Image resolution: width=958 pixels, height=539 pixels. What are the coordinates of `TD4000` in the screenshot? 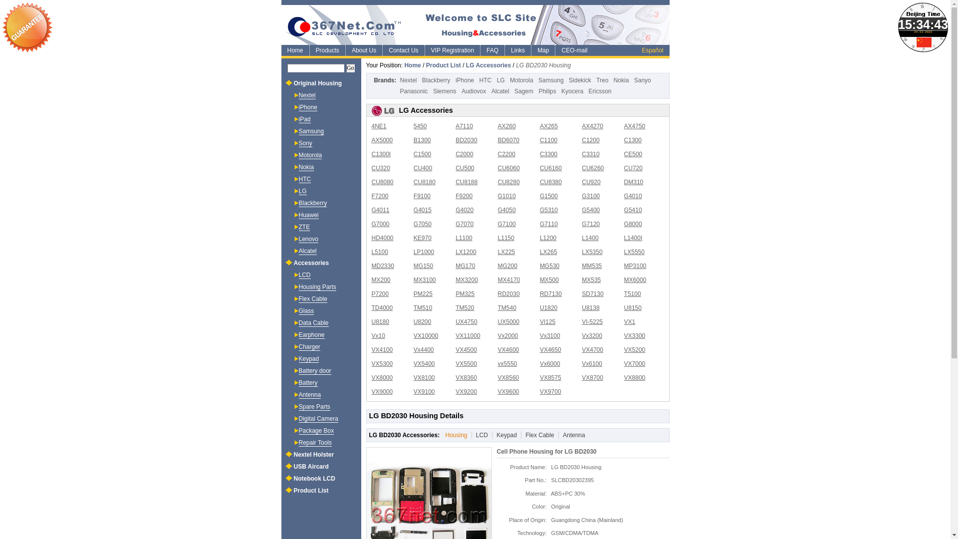 It's located at (382, 307).